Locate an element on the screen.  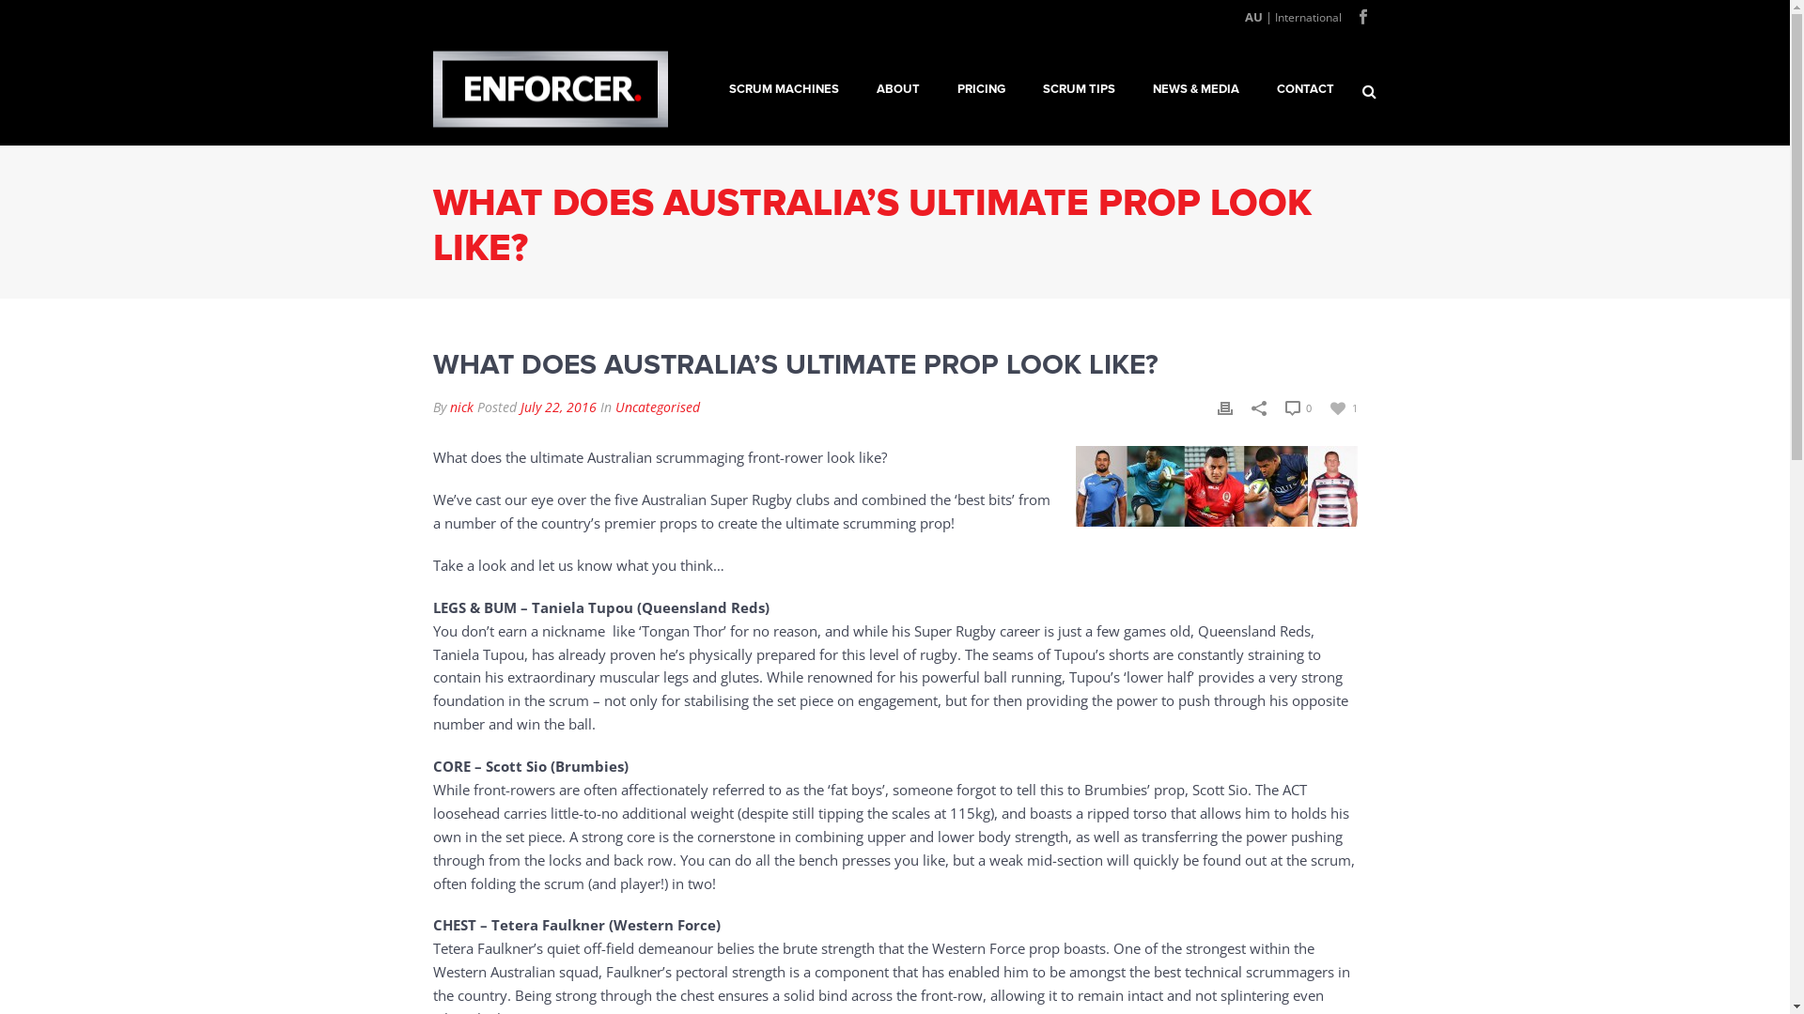
PRICING is located at coordinates (981, 89).